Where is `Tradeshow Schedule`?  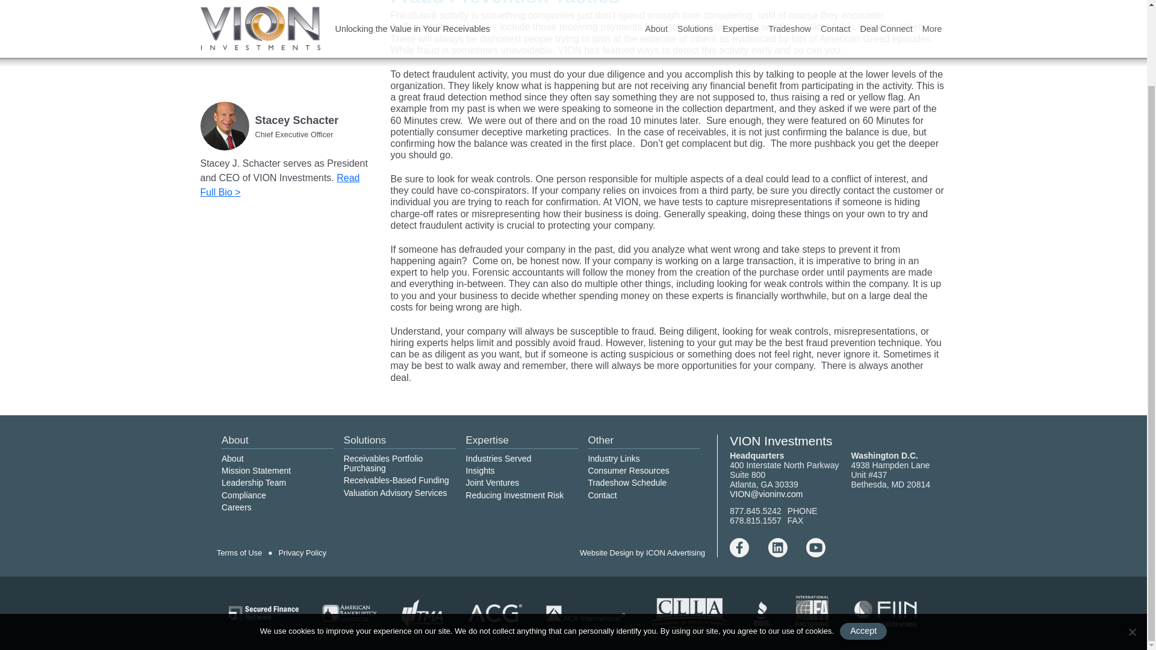 Tradeshow Schedule is located at coordinates (627, 483).